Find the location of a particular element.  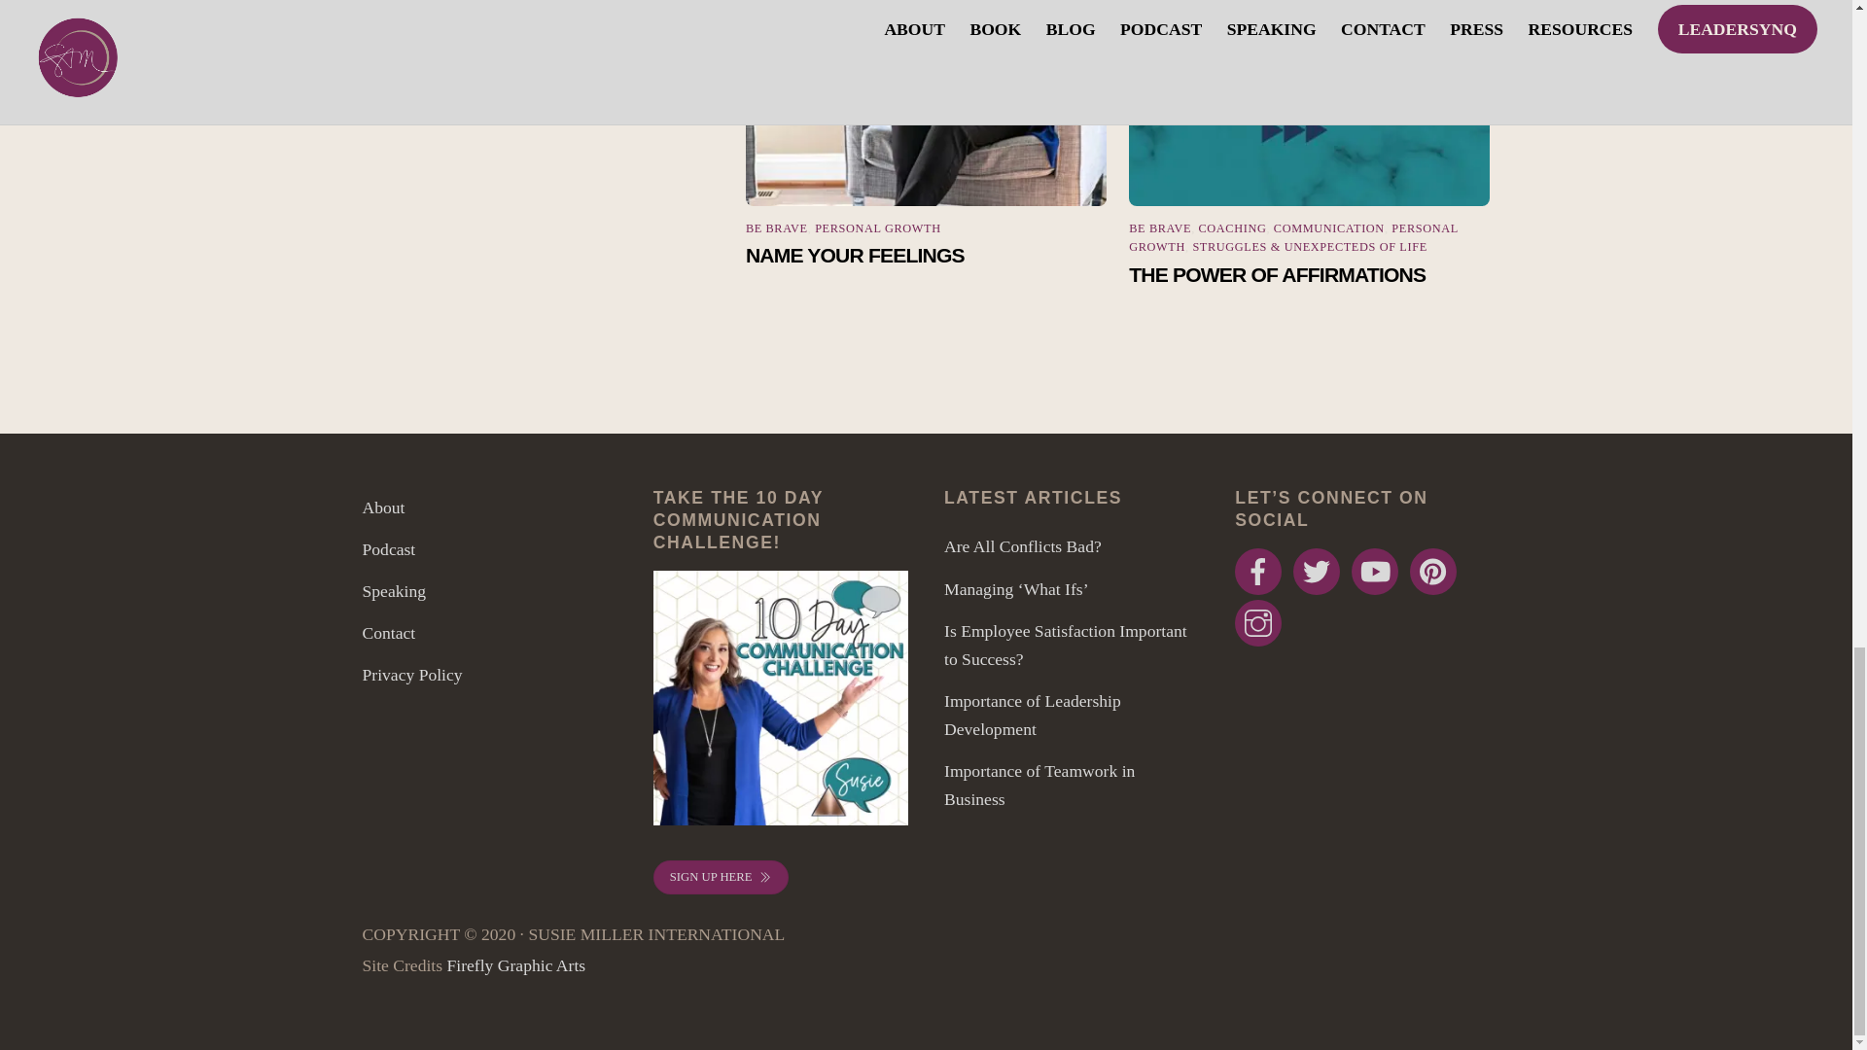

Speaking is located at coordinates (393, 591).